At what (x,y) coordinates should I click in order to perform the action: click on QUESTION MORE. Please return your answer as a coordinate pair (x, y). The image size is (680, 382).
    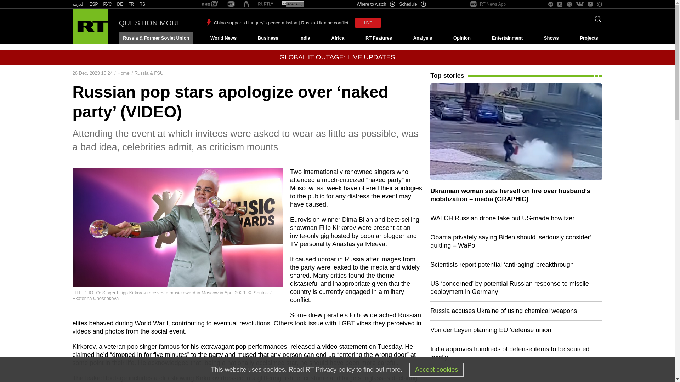
    Looking at the image, I should click on (151, 23).